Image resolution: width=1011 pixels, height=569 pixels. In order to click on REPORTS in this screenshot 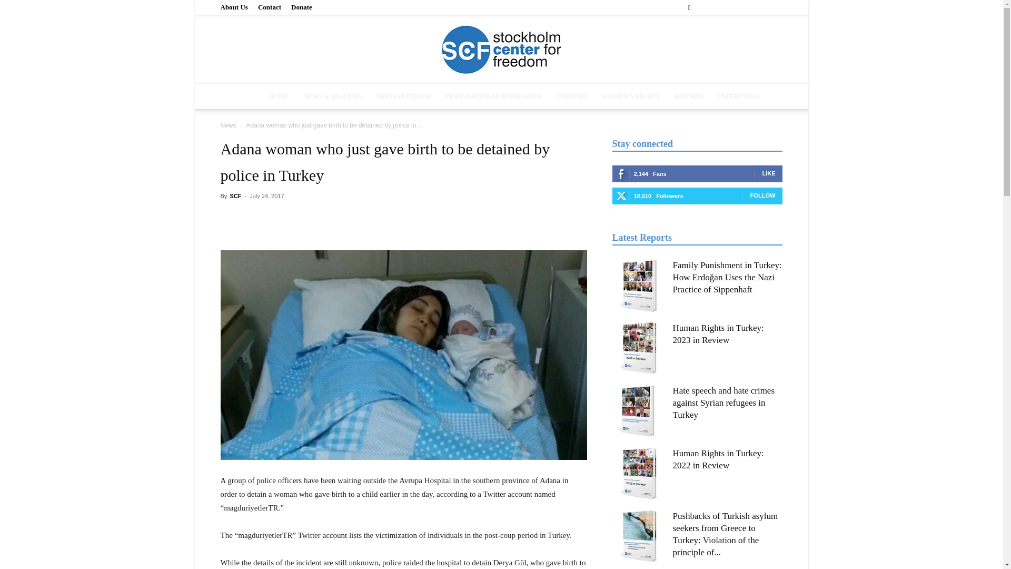, I will do `click(688, 96)`.